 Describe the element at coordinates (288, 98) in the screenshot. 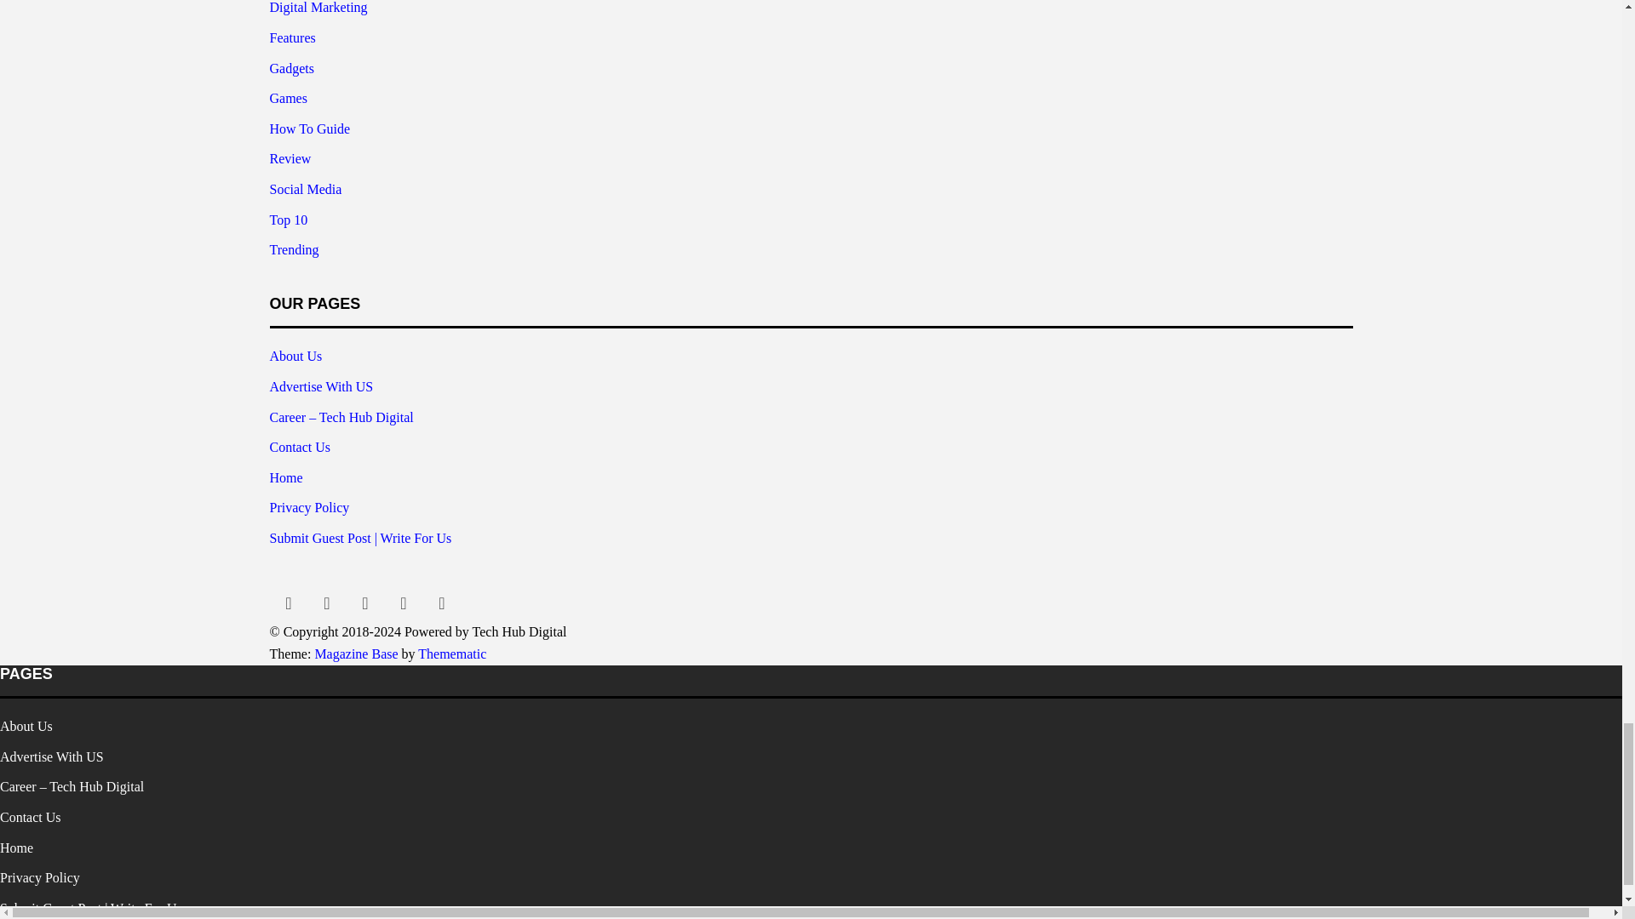

I see `Games` at that location.